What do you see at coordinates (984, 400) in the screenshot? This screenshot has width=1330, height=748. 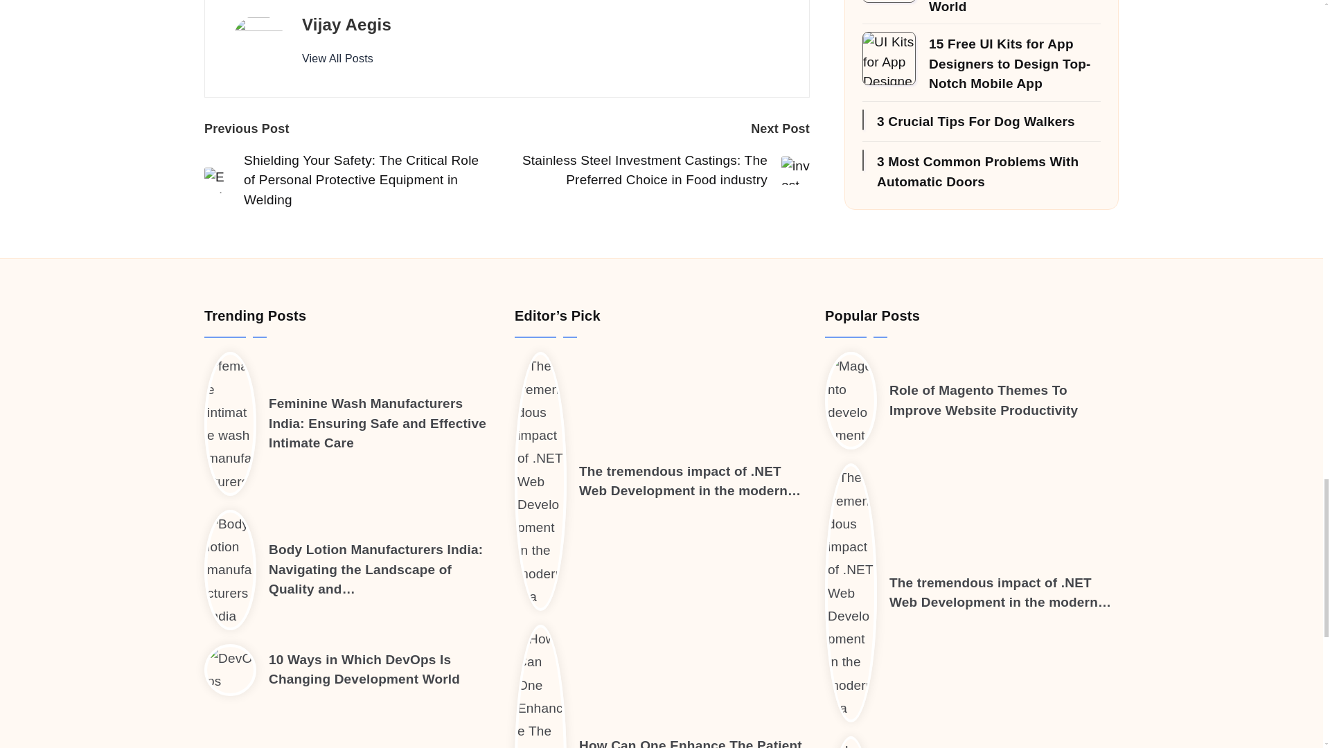 I see `Role of Magento Themes To Improve Website Productivity` at bounding box center [984, 400].